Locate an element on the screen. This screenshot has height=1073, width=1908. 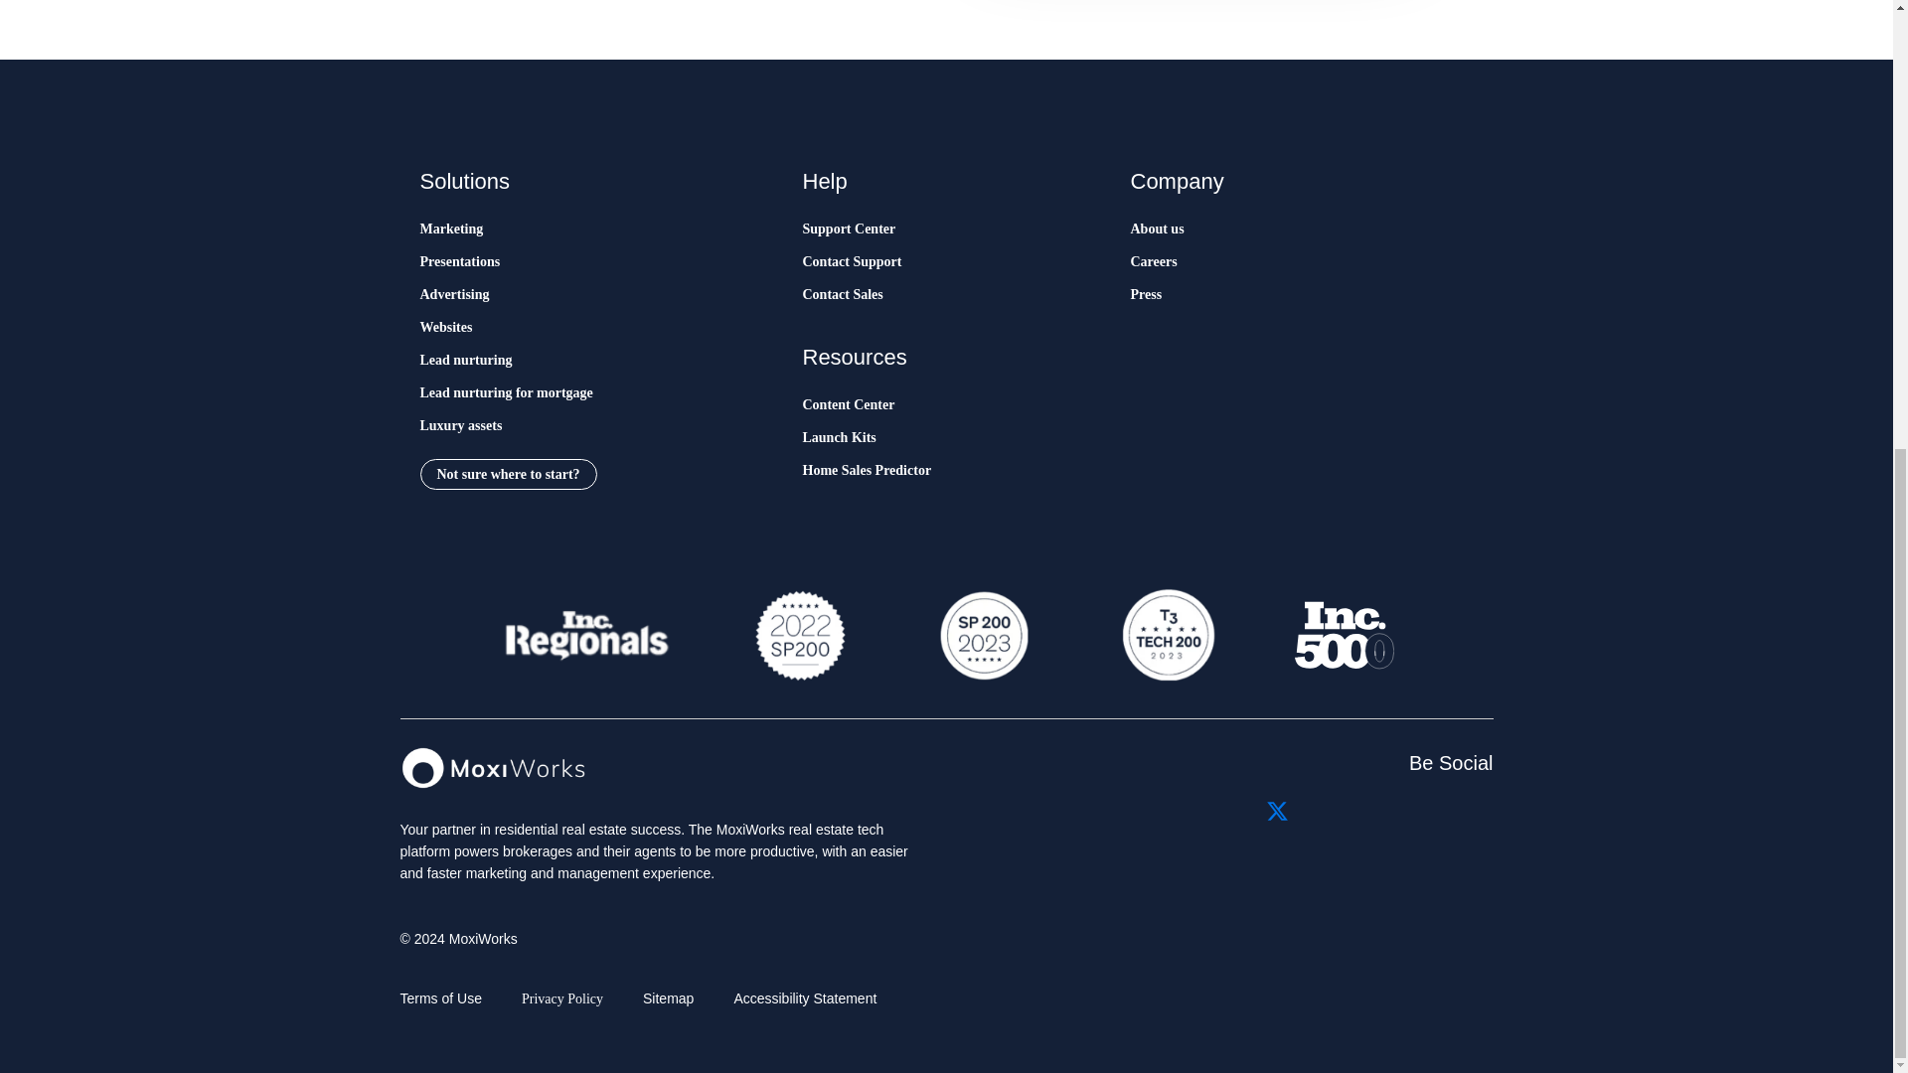
T3 tech 200 2023 is located at coordinates (1167, 635).